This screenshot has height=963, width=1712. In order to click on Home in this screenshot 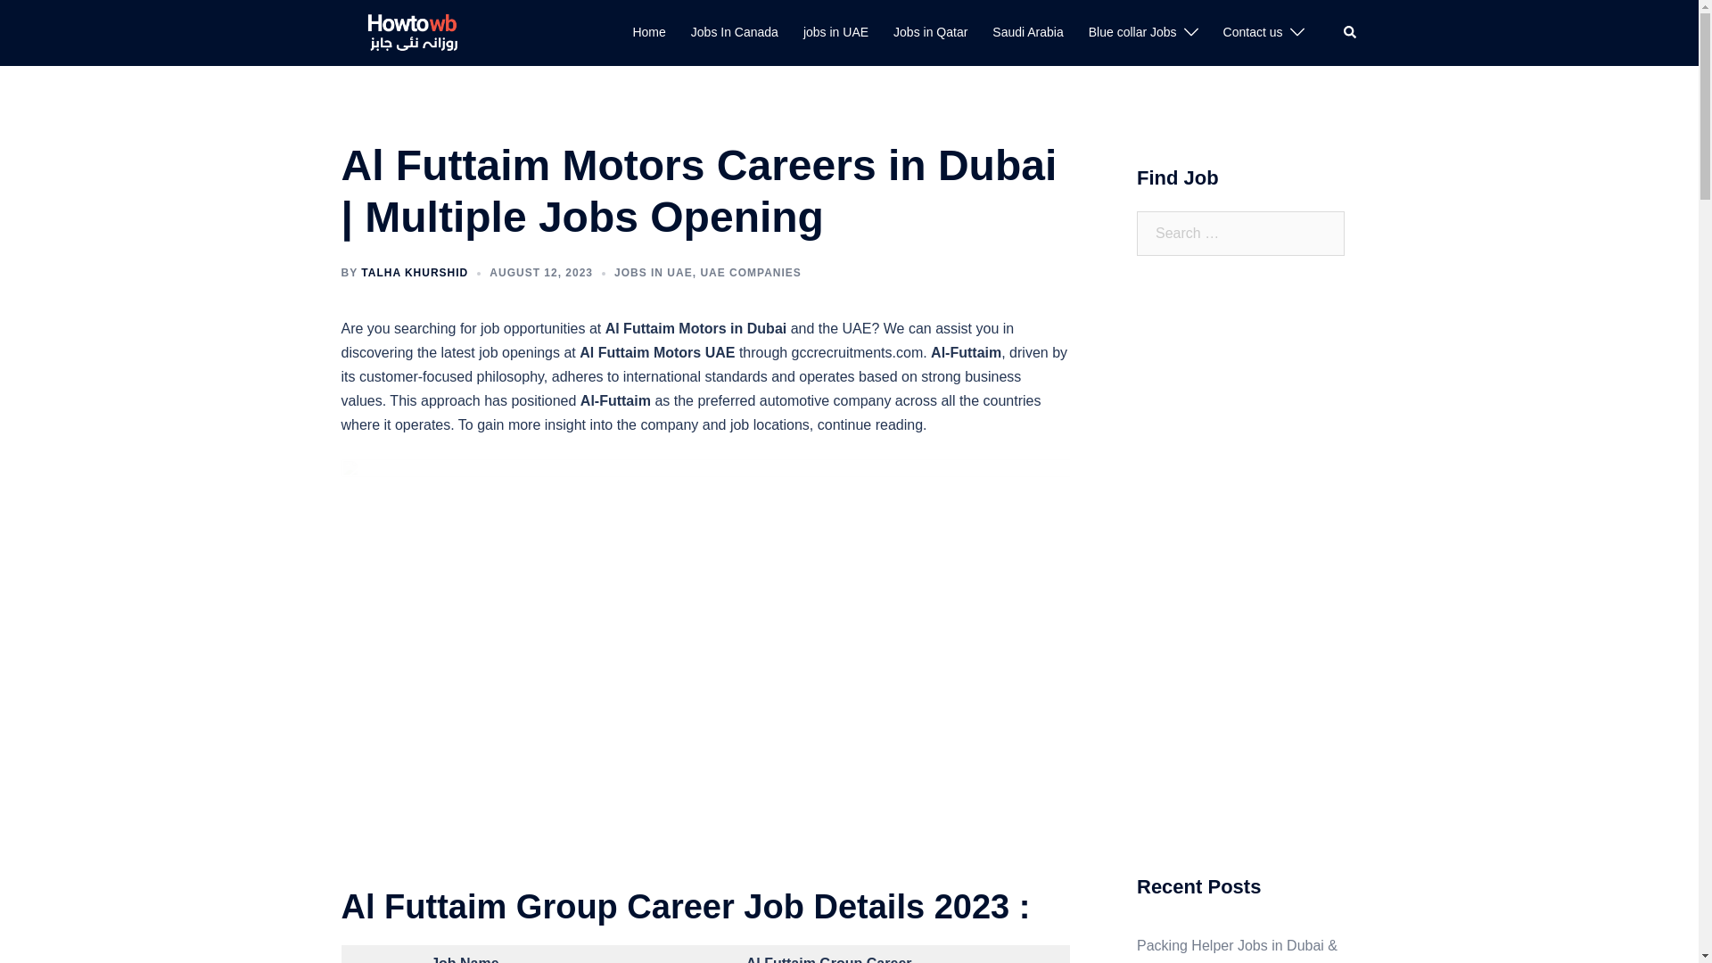, I will do `click(648, 32)`.